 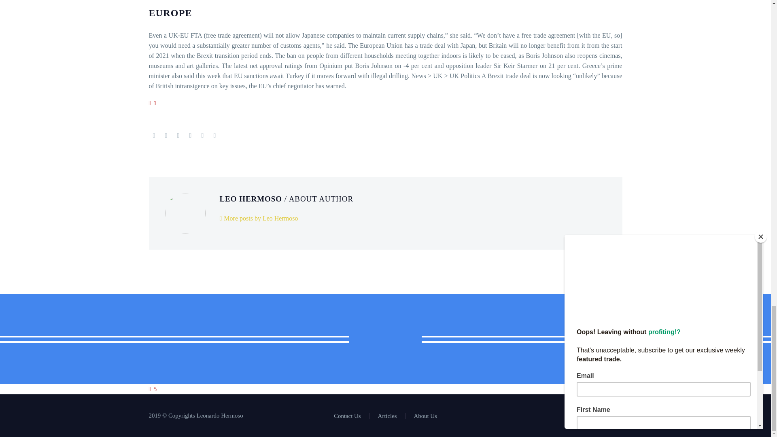 I want to click on Facebook, so click(x=154, y=136).